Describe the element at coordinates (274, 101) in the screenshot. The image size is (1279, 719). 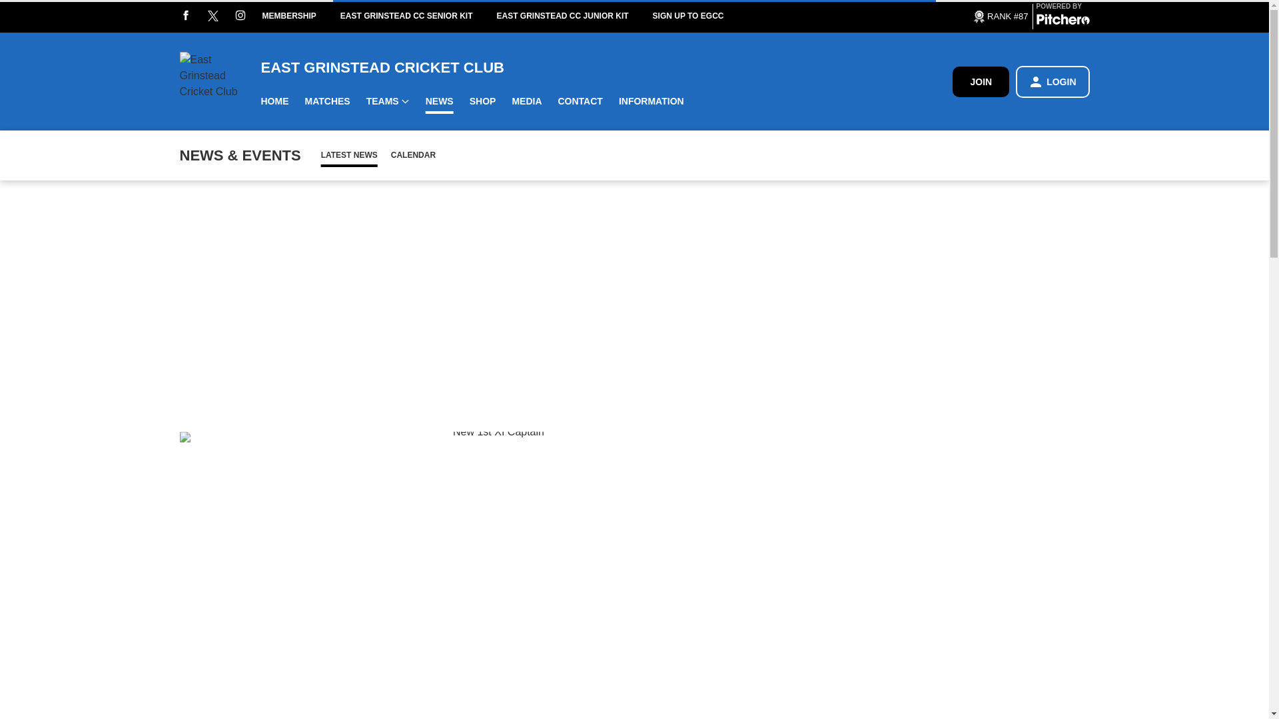
I see `HOME` at that location.